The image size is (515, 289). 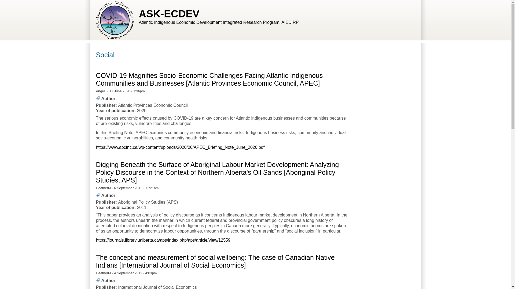 What do you see at coordinates (169, 14) in the screenshot?
I see `ASK-ECDEV` at bounding box center [169, 14].